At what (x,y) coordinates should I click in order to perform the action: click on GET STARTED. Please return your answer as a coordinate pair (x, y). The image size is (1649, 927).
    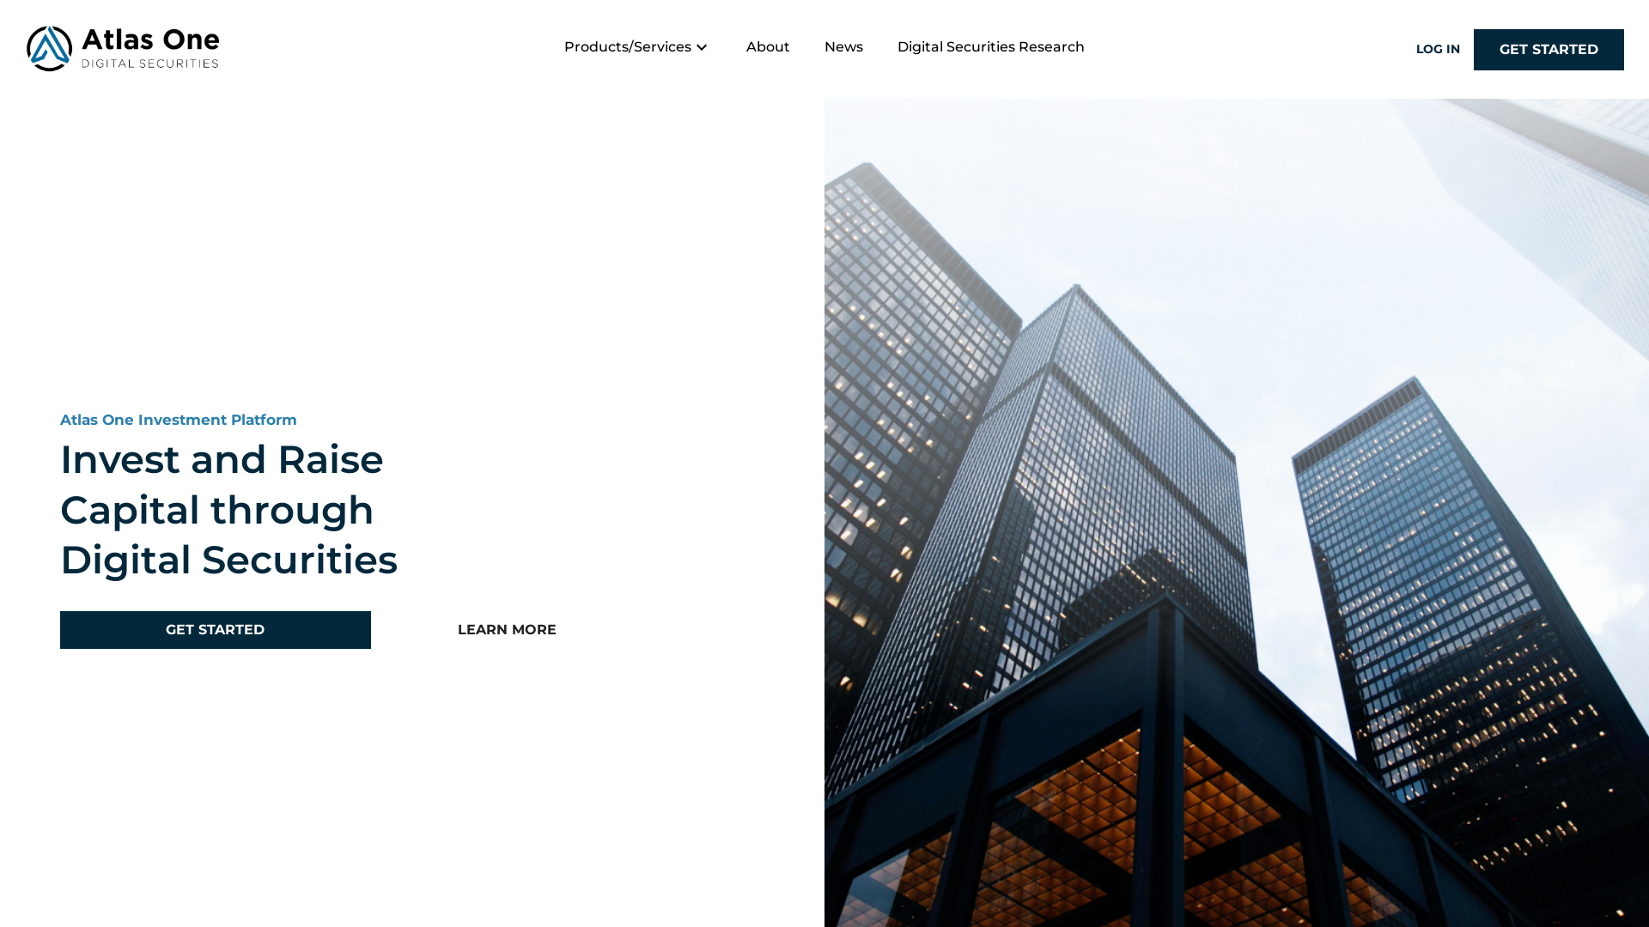
    Looking at the image, I should click on (216, 630).